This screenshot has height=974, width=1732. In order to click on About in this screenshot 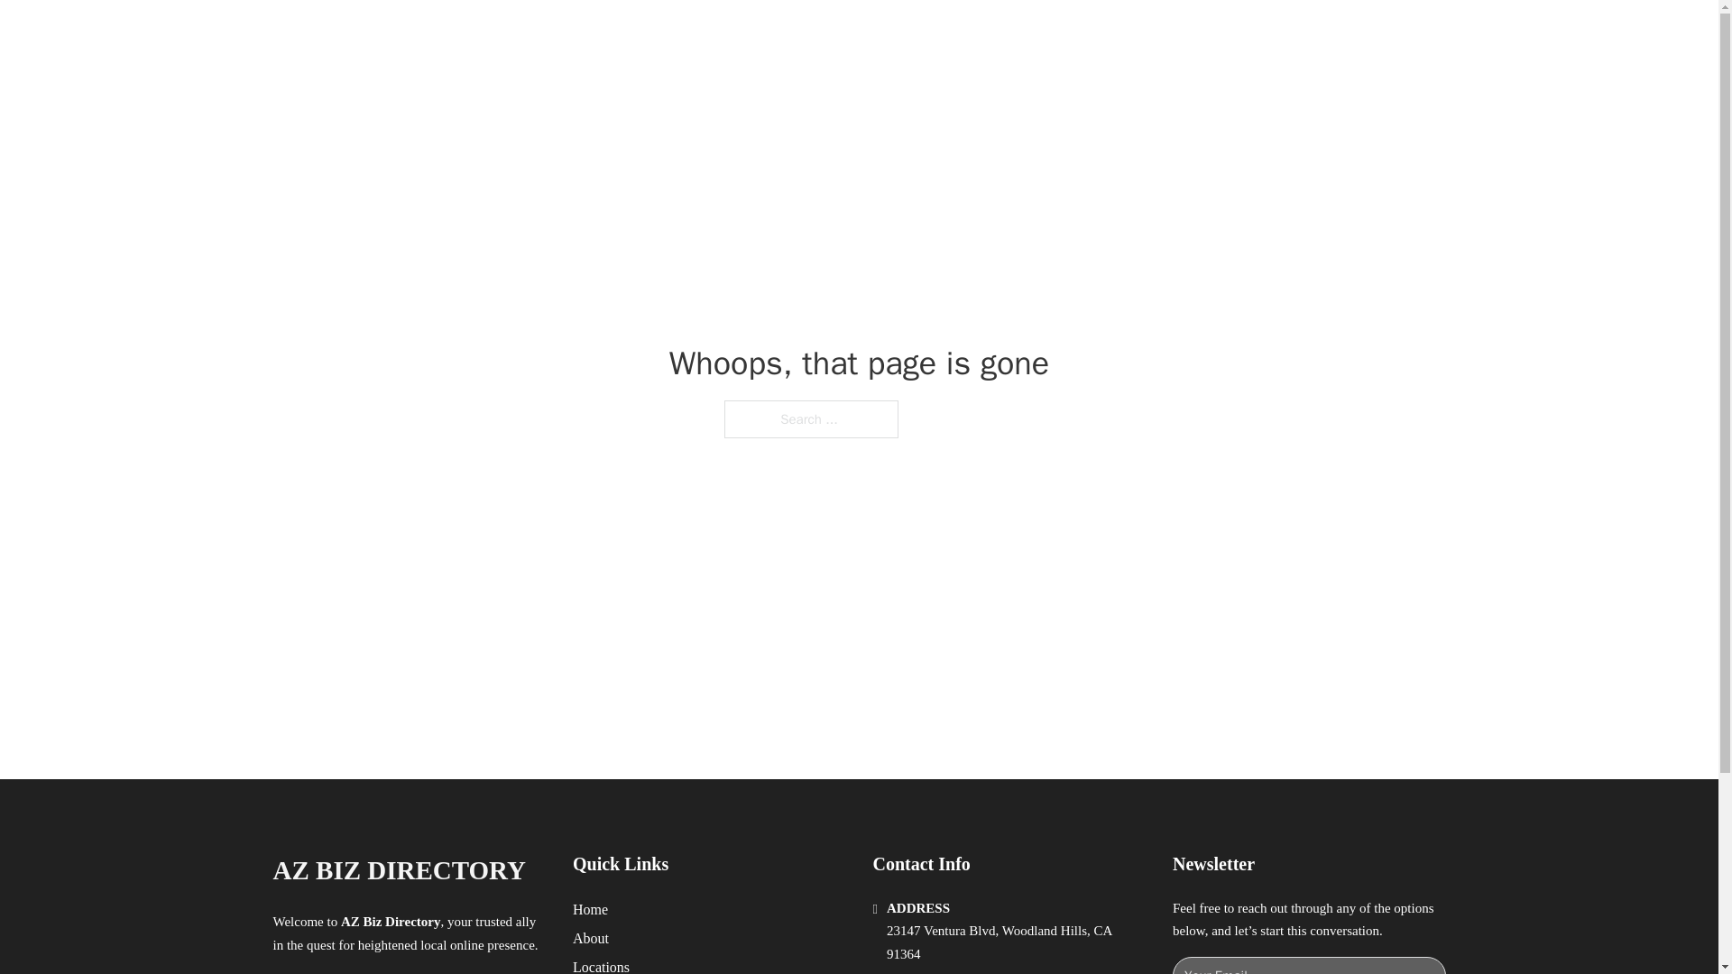, I will do `click(591, 938)`.